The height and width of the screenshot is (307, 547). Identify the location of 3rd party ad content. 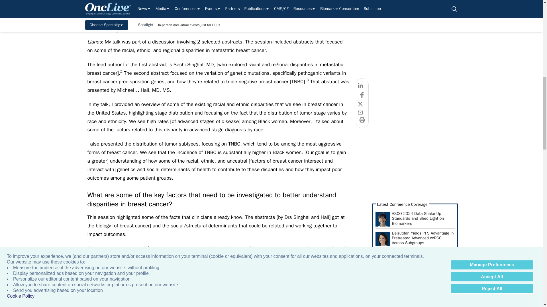
(415, 84).